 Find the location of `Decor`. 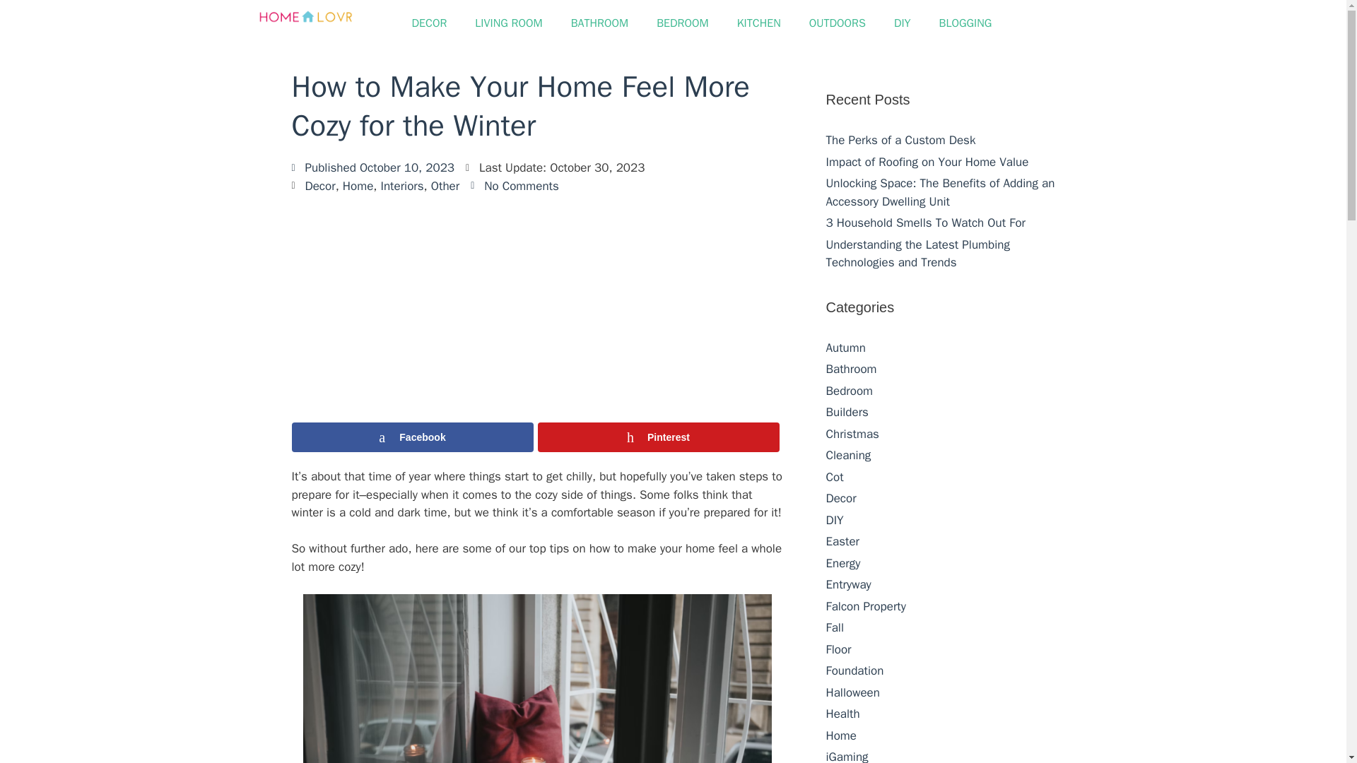

Decor is located at coordinates (320, 186).